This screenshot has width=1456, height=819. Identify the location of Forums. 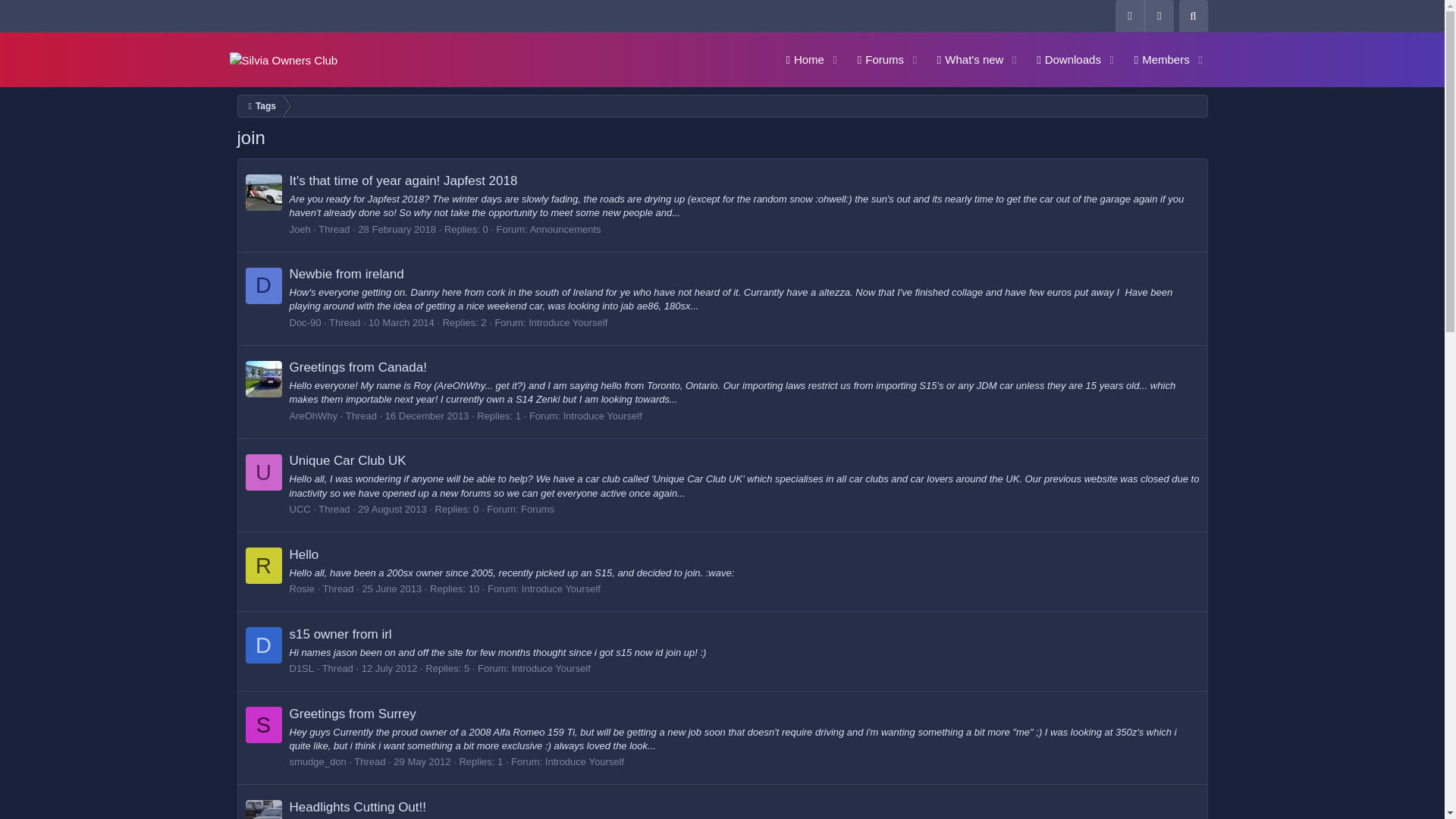
(875, 59).